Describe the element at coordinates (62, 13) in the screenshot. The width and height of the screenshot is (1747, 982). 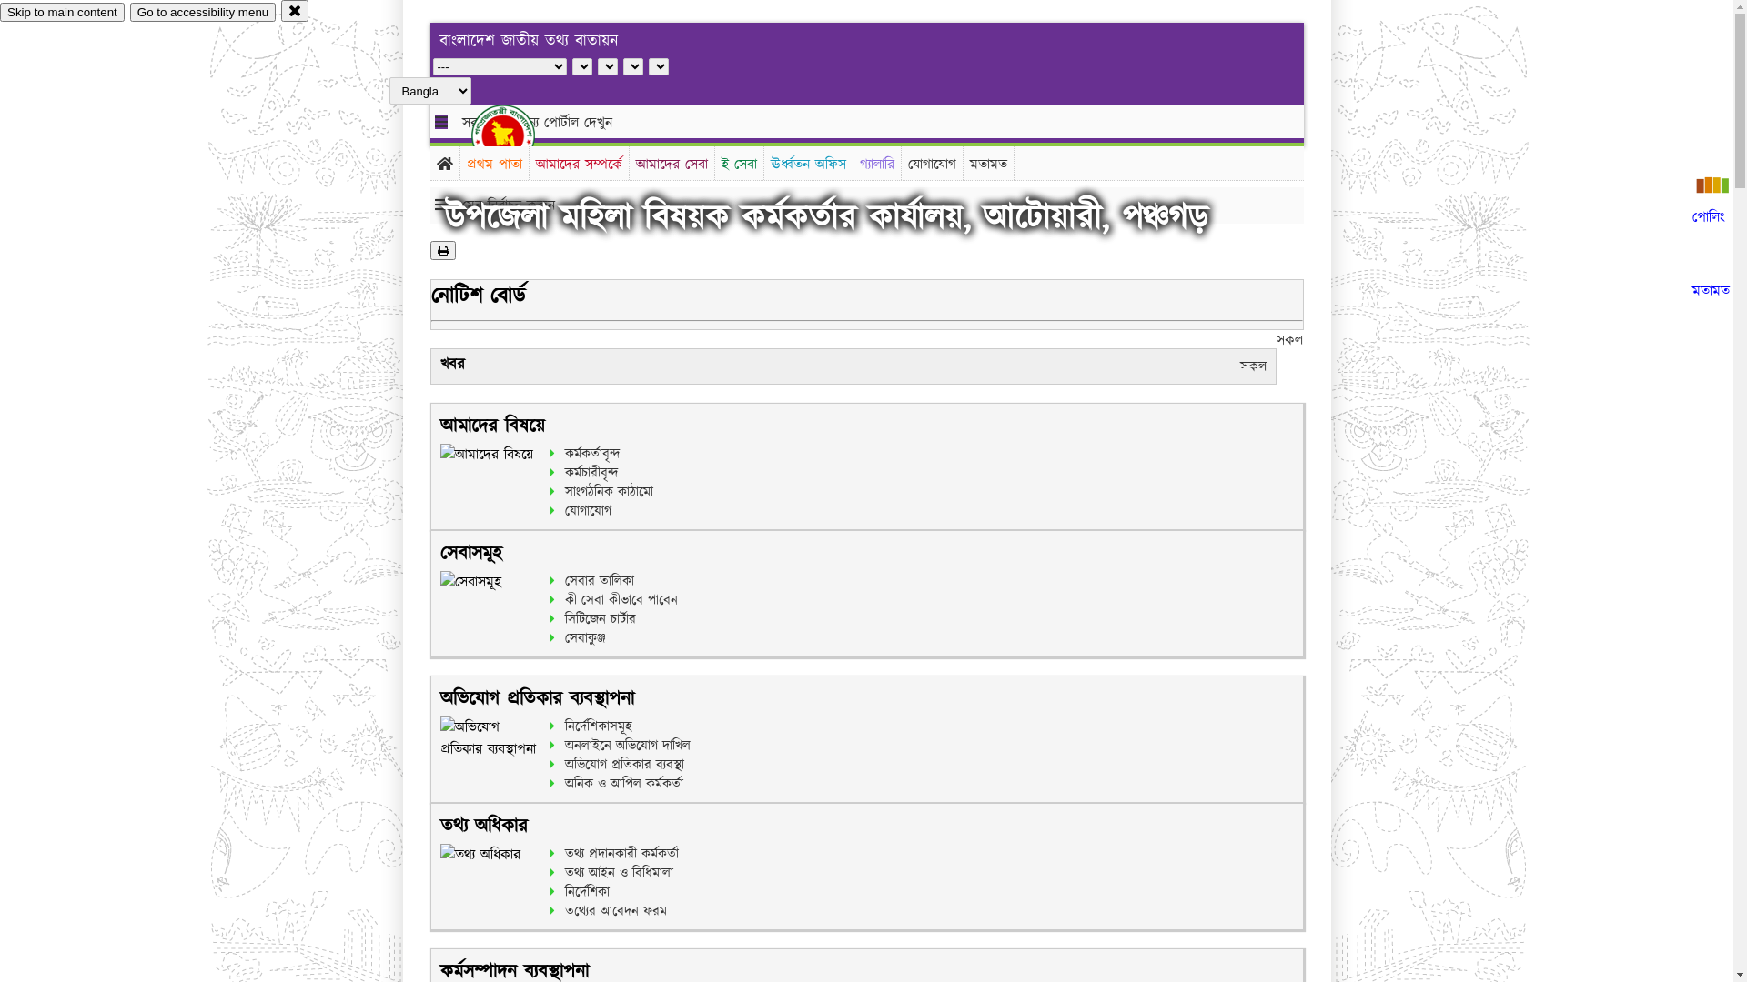
I see `Skip to main content` at that location.